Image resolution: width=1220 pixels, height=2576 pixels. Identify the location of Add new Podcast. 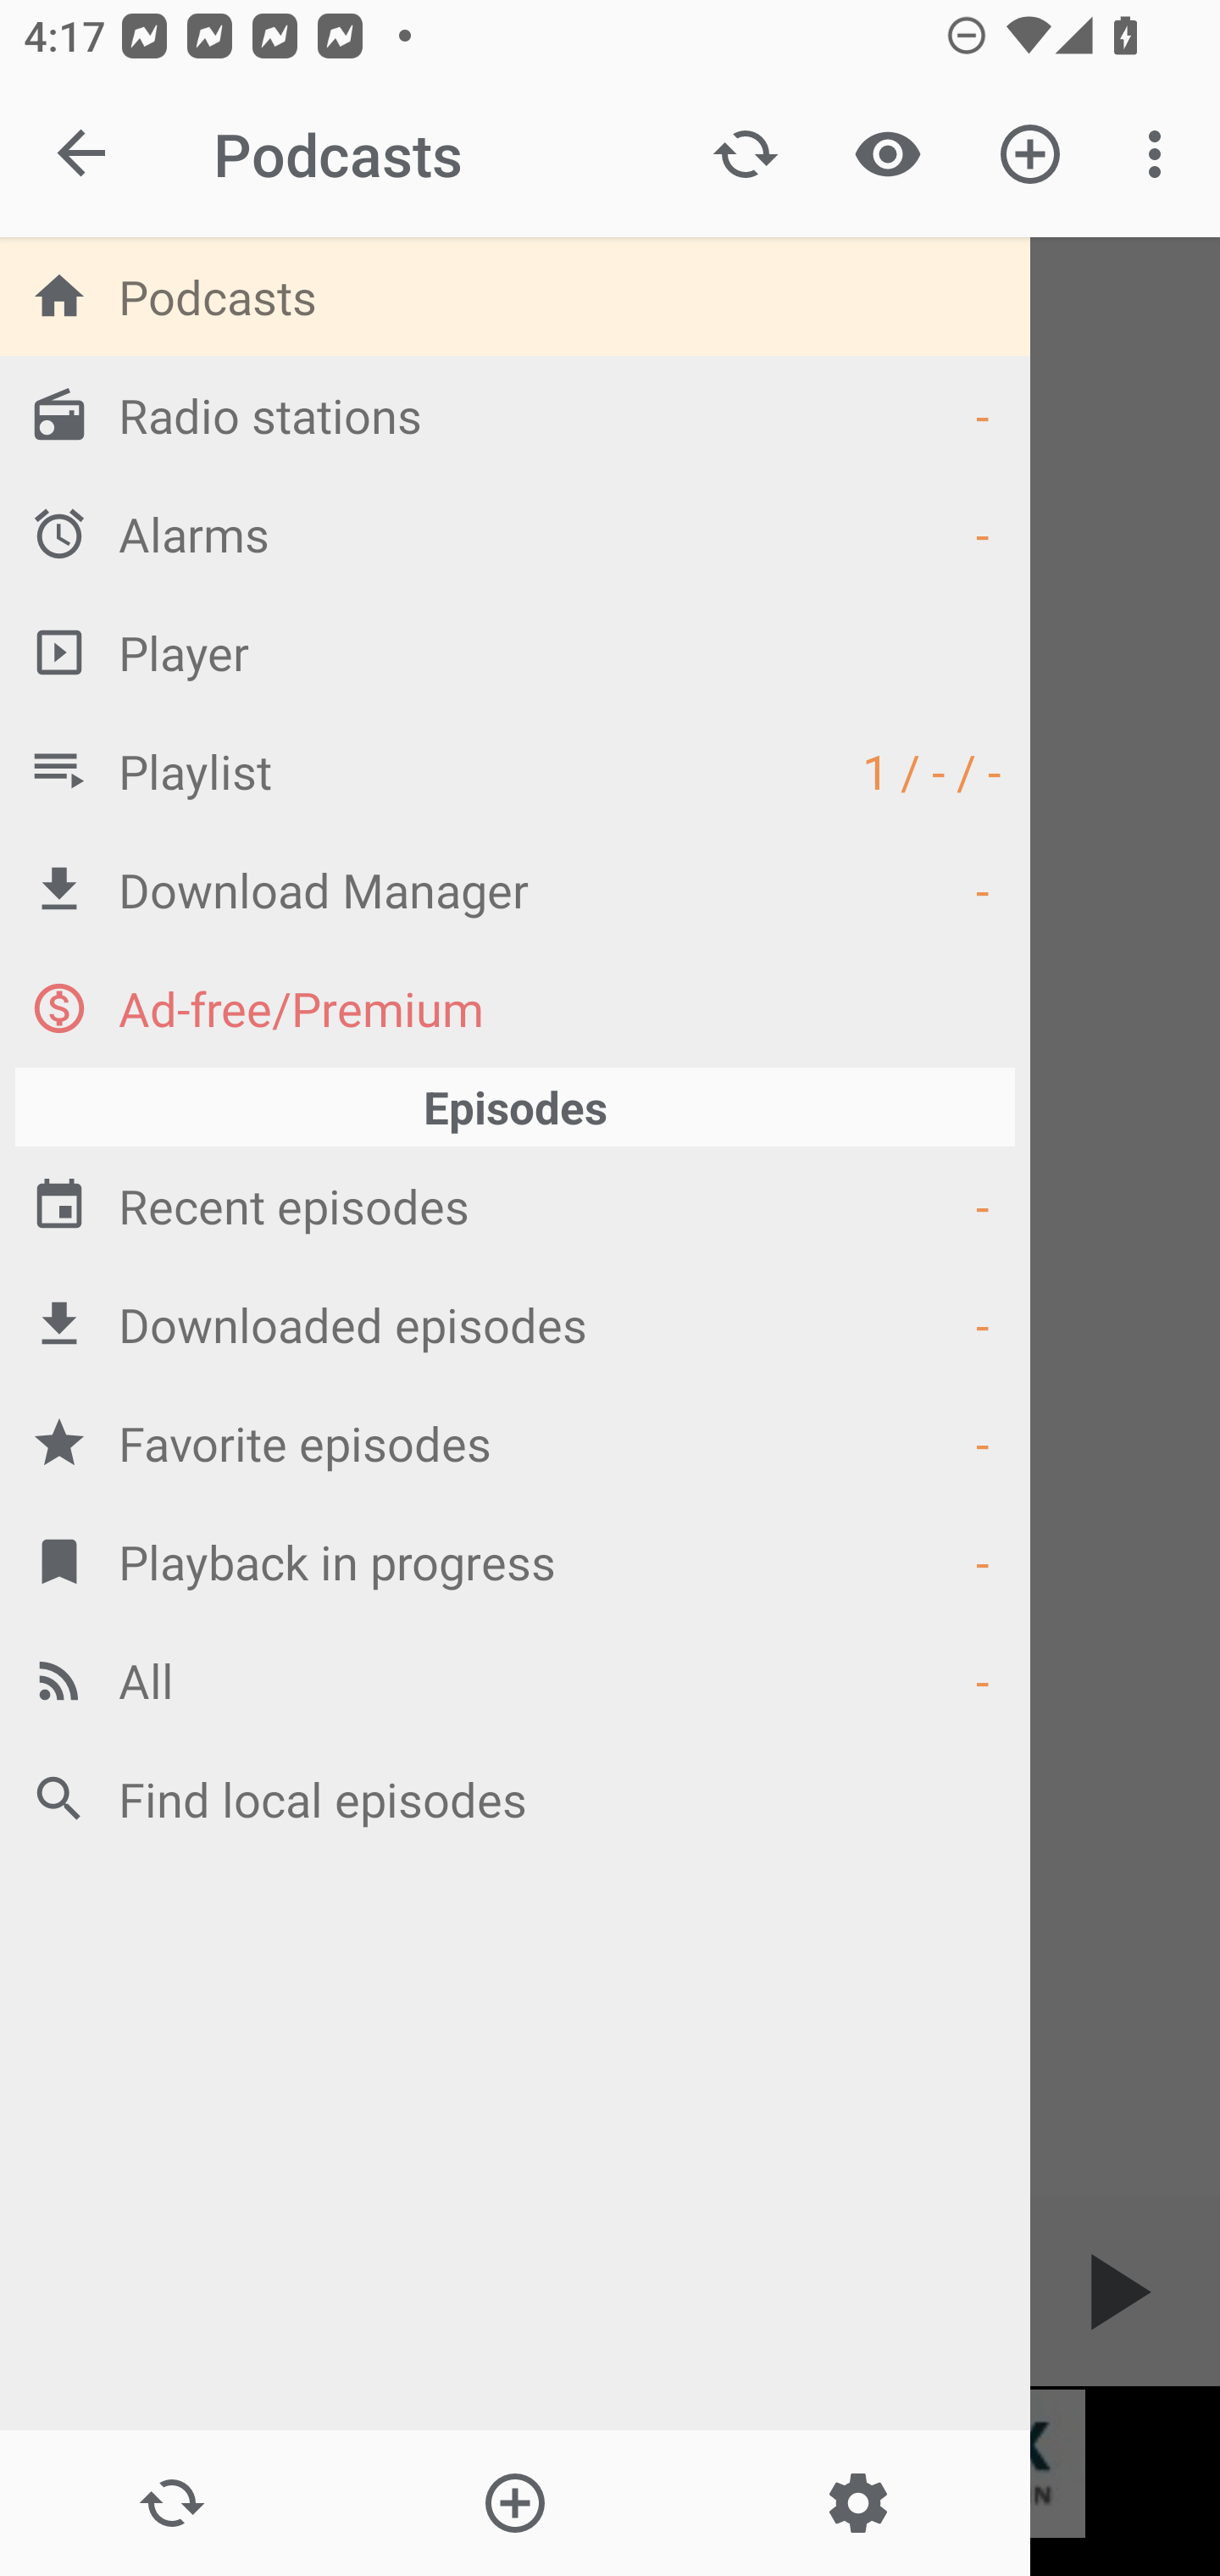
(513, 2503).